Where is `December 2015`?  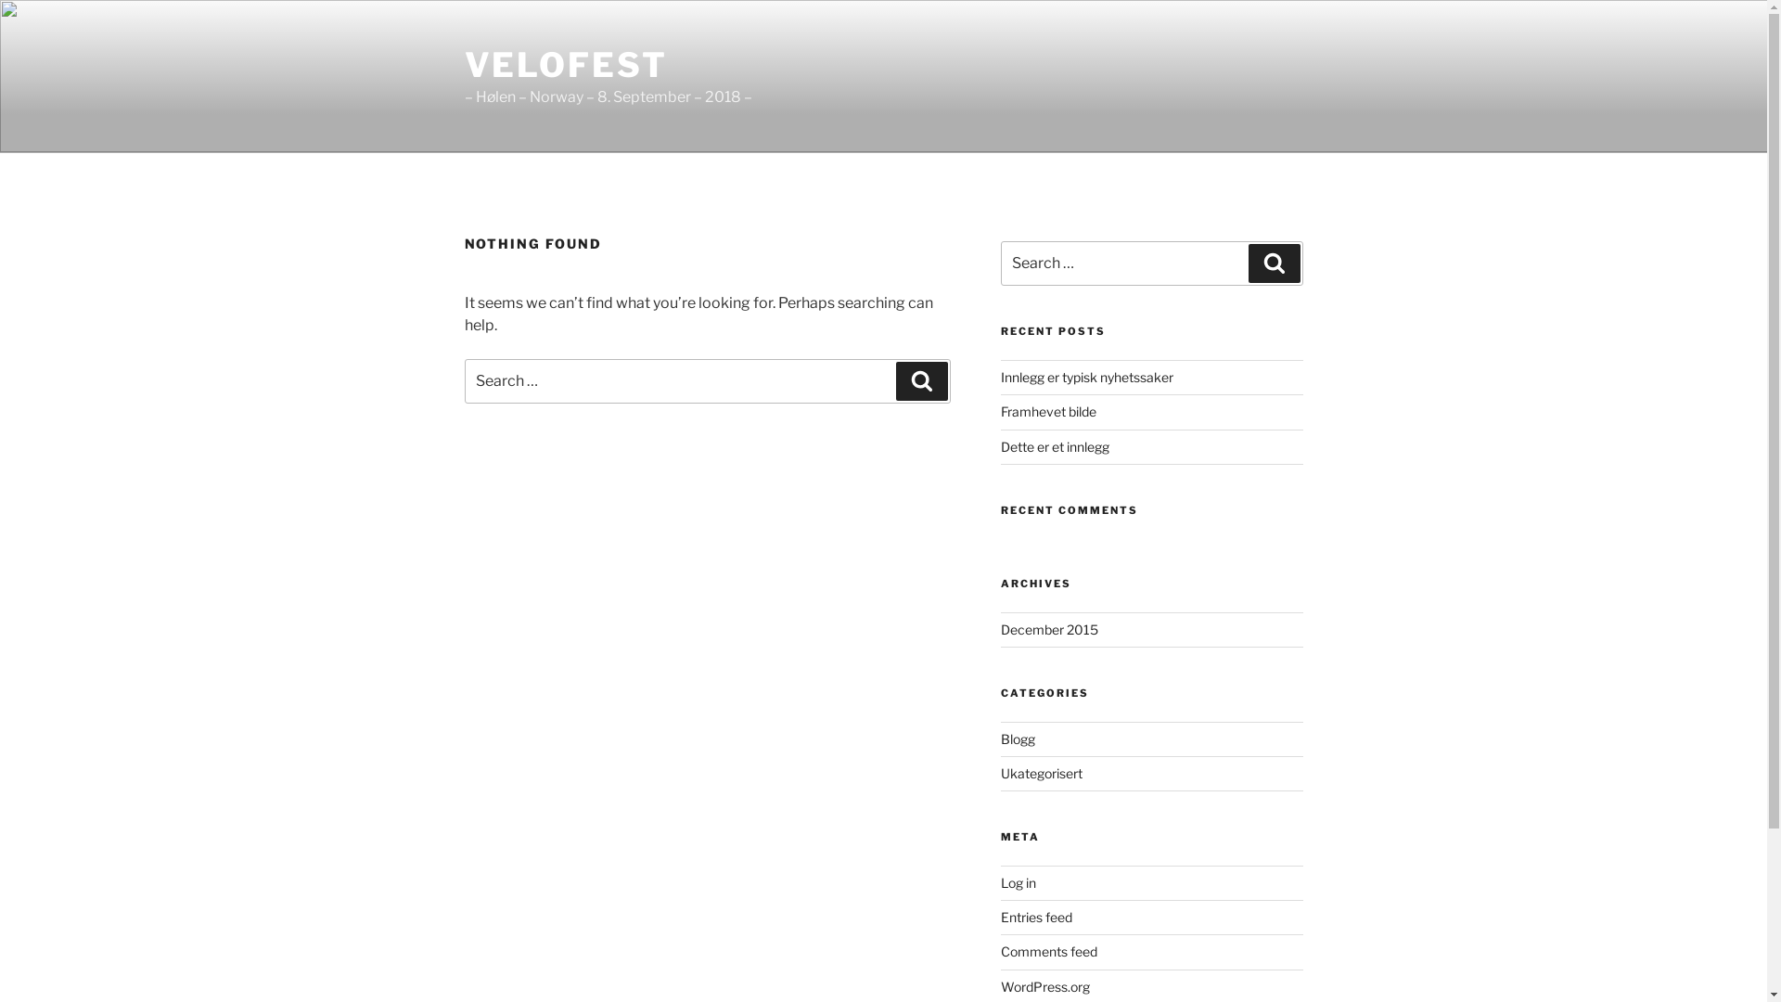
December 2015 is located at coordinates (1050, 629).